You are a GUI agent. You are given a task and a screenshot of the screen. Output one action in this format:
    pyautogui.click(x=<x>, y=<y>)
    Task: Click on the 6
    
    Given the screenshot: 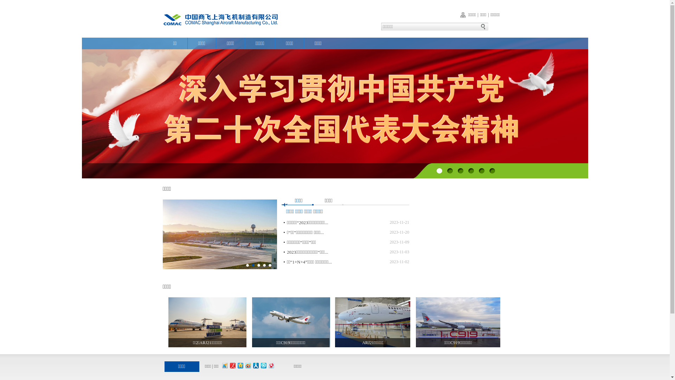 What is the action you would take?
    pyautogui.click(x=492, y=171)
    